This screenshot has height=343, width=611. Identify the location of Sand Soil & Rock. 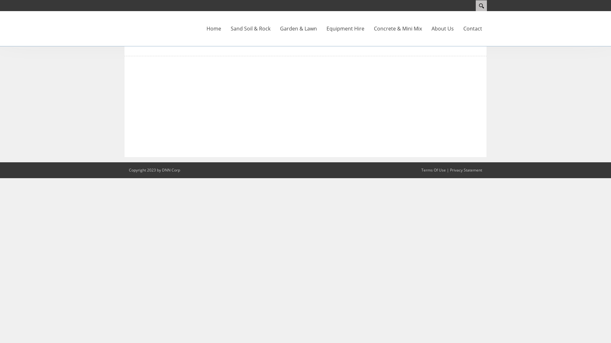
(251, 29).